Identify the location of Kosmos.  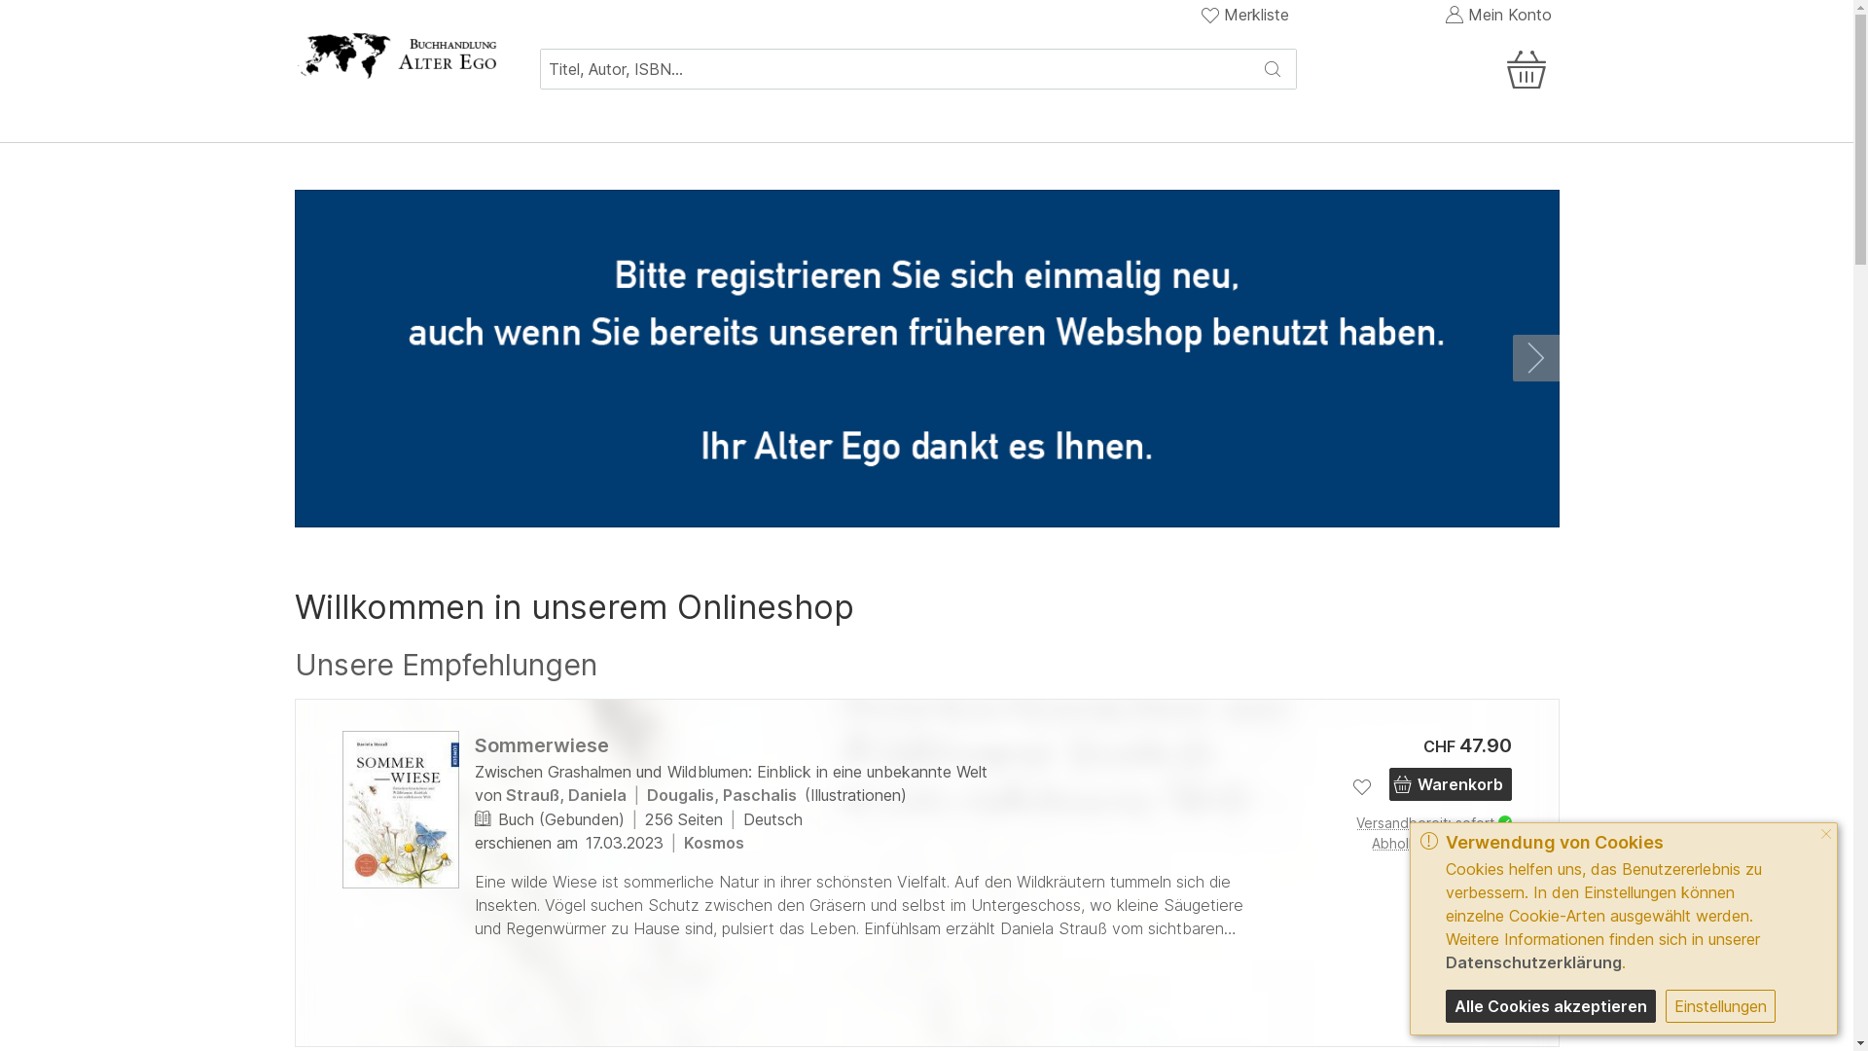
(713, 843).